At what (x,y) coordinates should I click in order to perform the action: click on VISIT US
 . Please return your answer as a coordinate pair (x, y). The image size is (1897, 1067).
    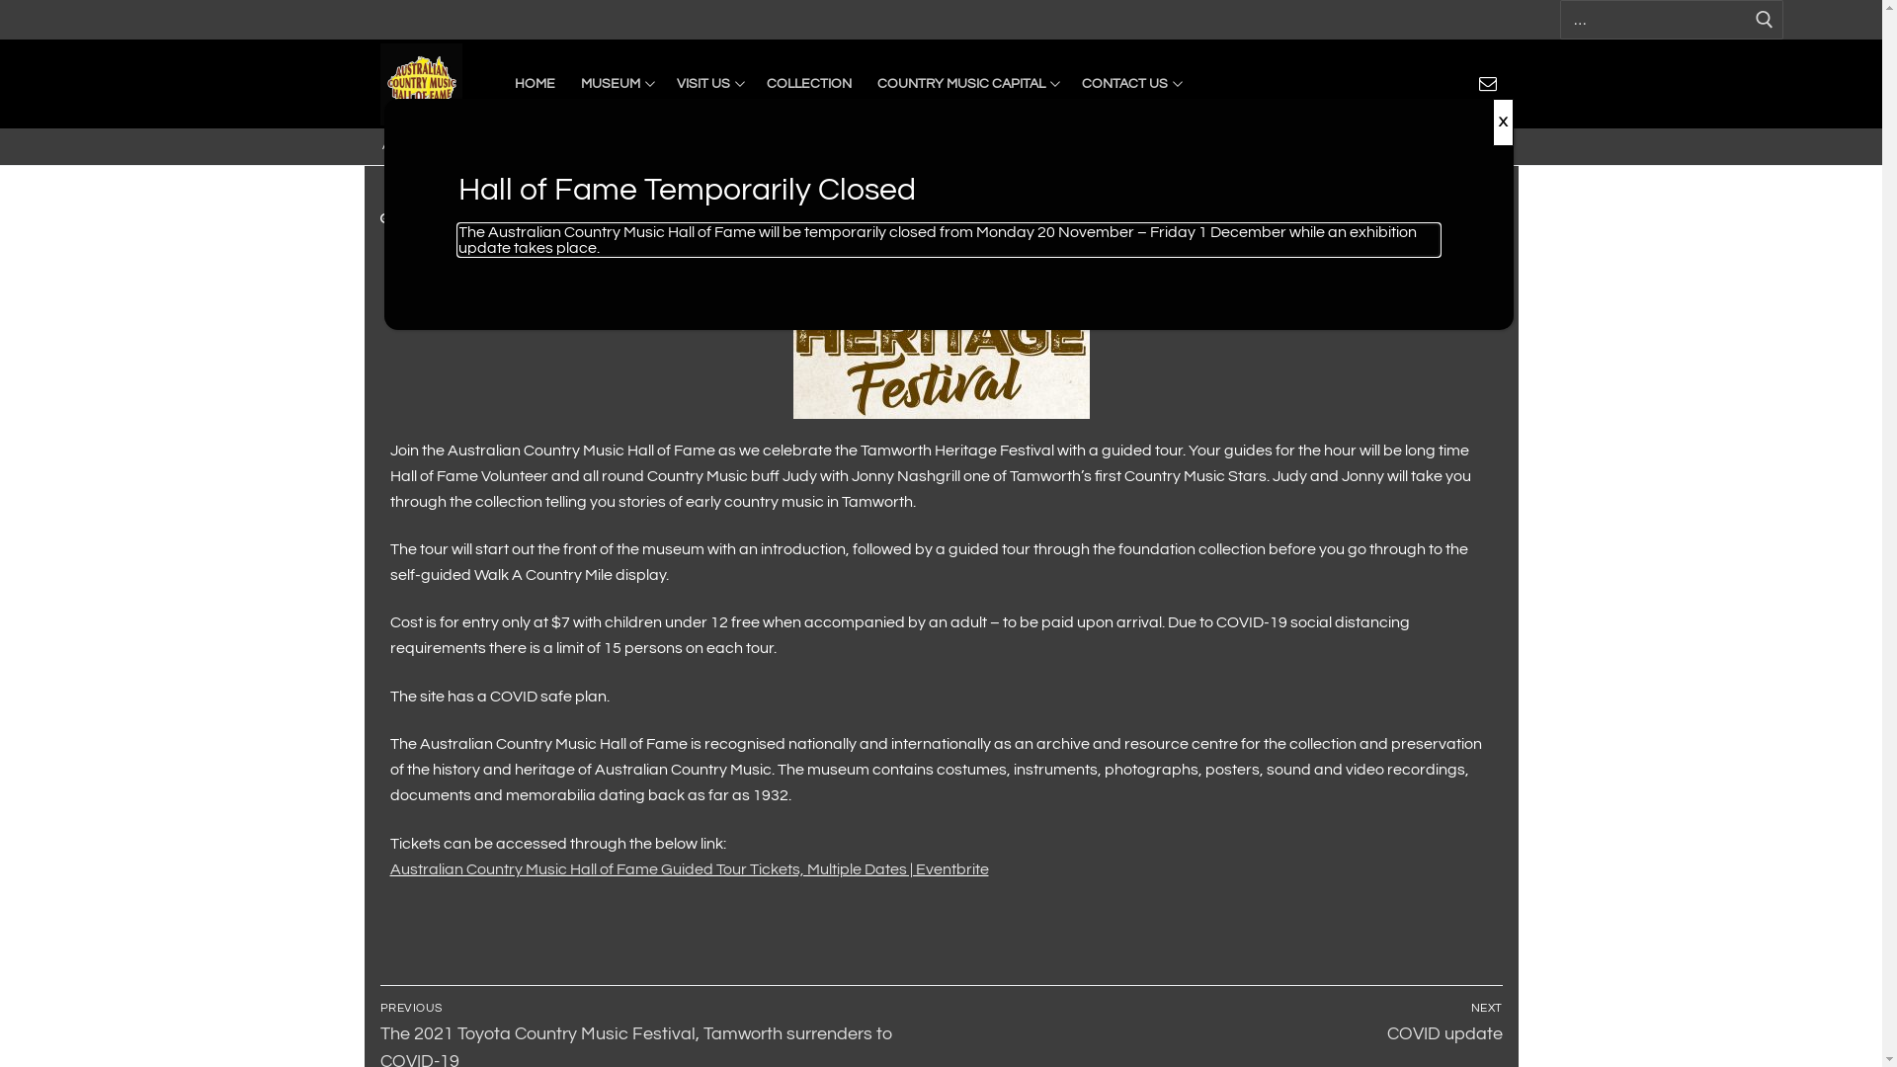
    Looking at the image, I should click on (709, 85).